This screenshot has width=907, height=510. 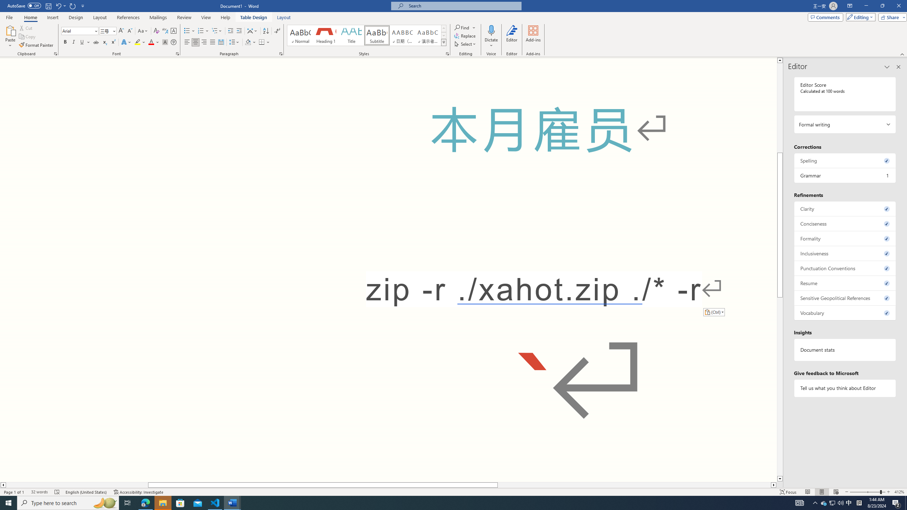 What do you see at coordinates (151, 42) in the screenshot?
I see `Font Color Red` at bounding box center [151, 42].